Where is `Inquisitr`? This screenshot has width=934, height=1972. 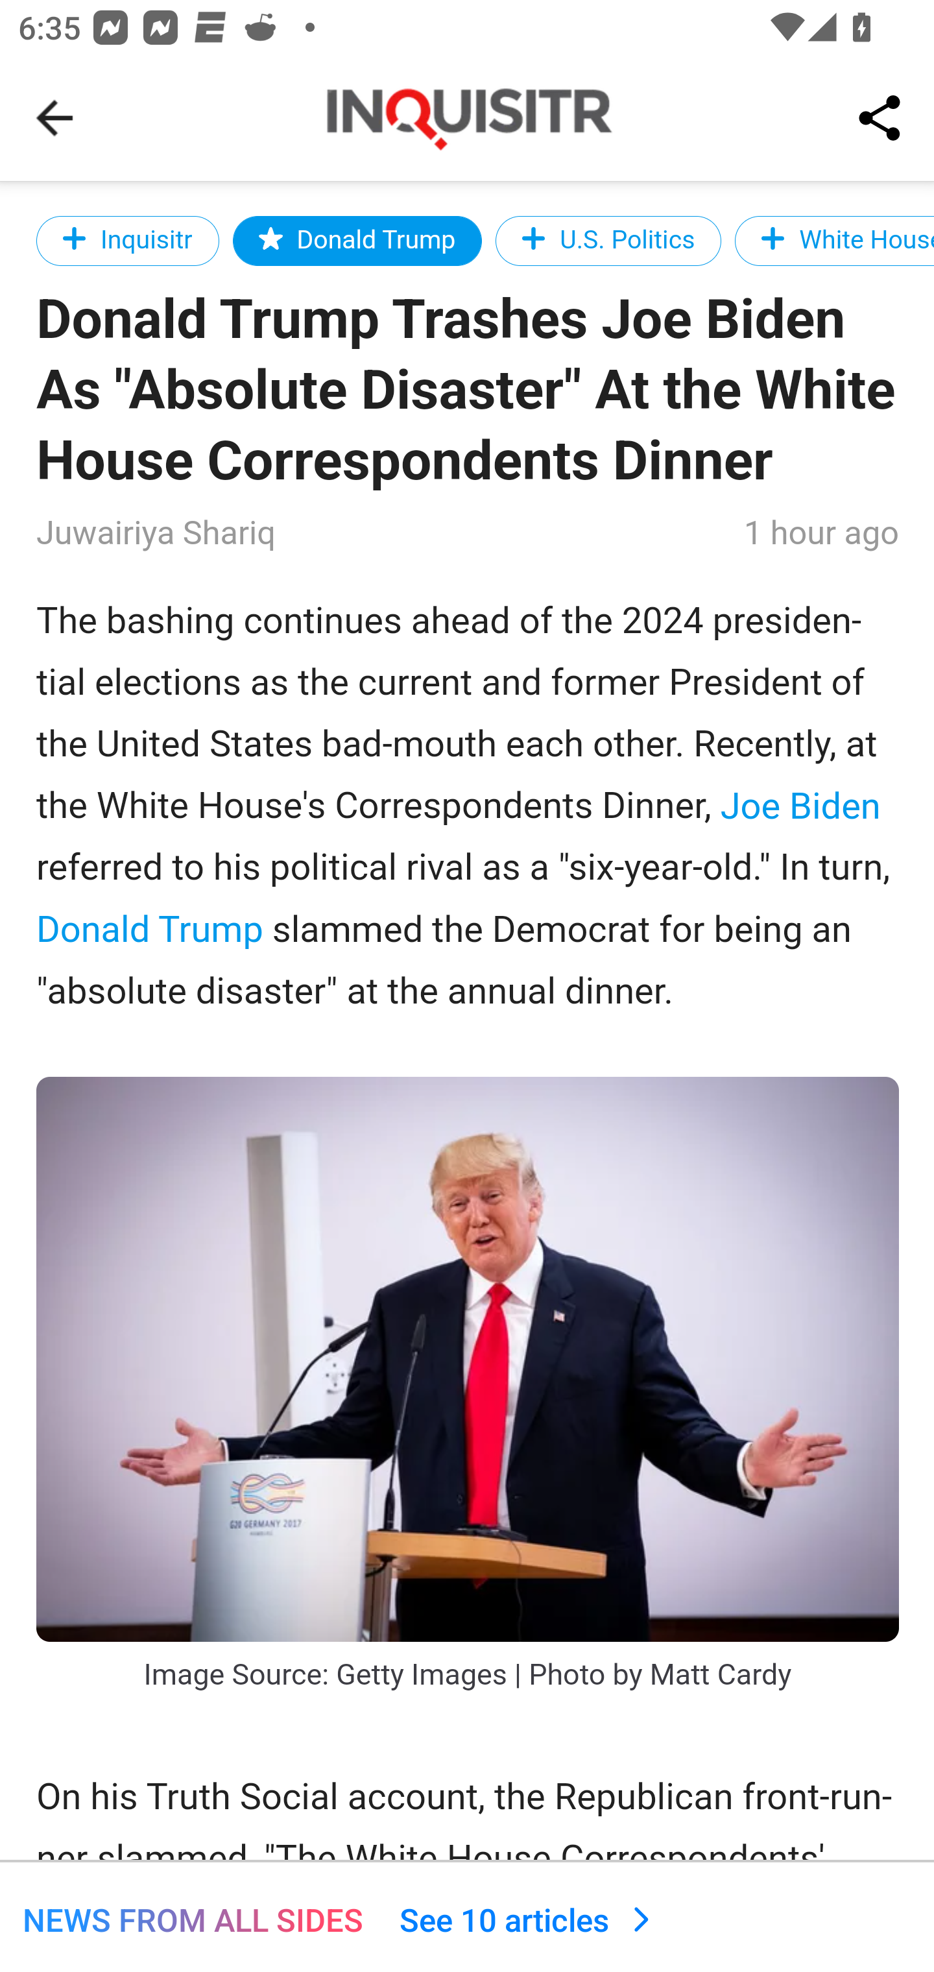 Inquisitr is located at coordinates (128, 240).